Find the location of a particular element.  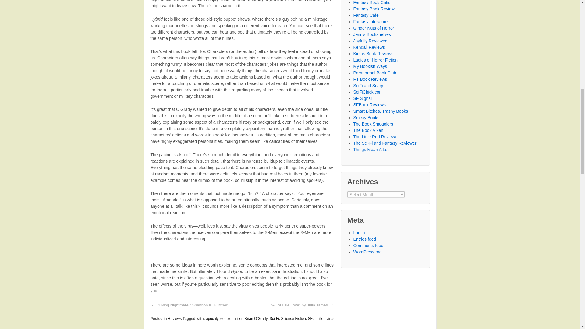

Reviews is located at coordinates (175, 319).